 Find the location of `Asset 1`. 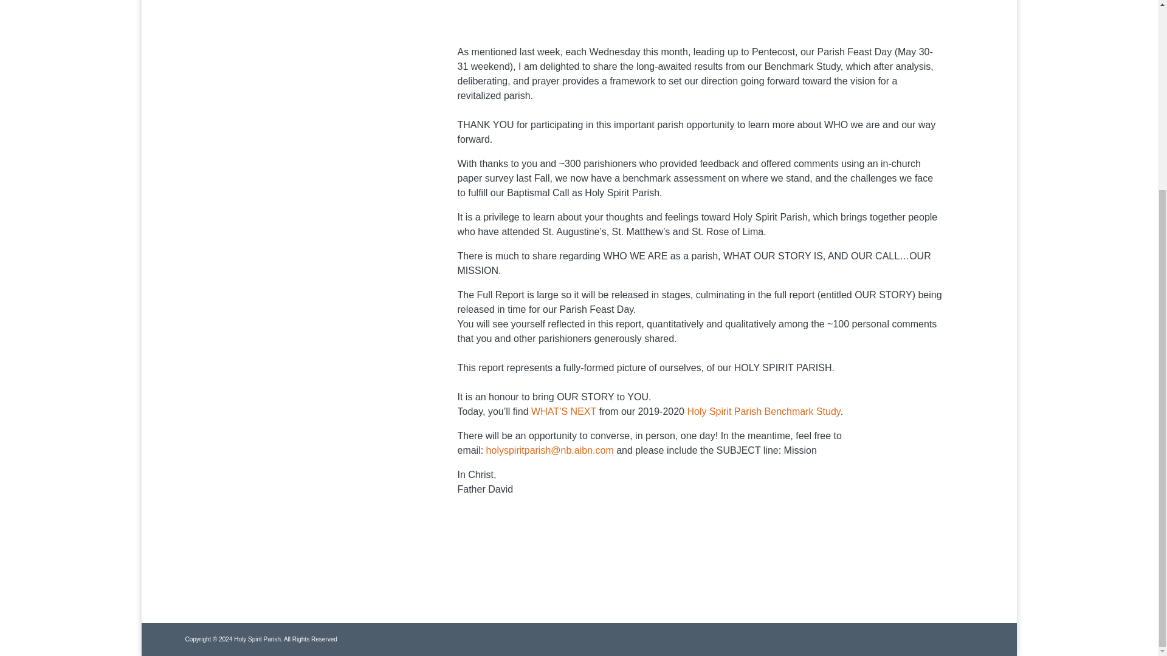

Asset 1 is located at coordinates (275, 106).